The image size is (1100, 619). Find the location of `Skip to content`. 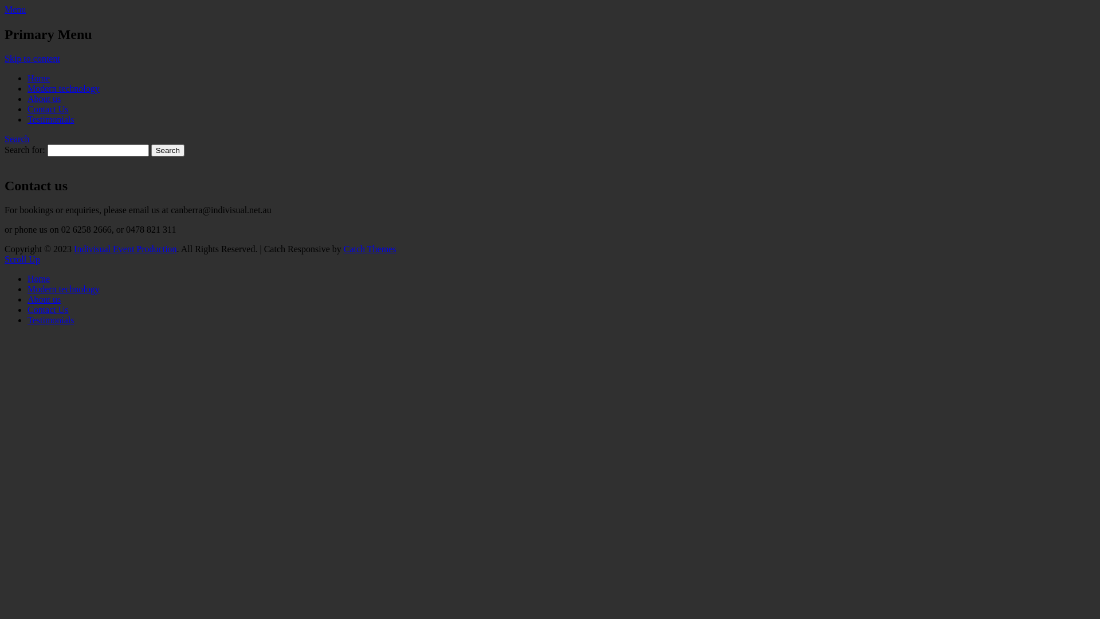

Skip to content is located at coordinates (32, 58).